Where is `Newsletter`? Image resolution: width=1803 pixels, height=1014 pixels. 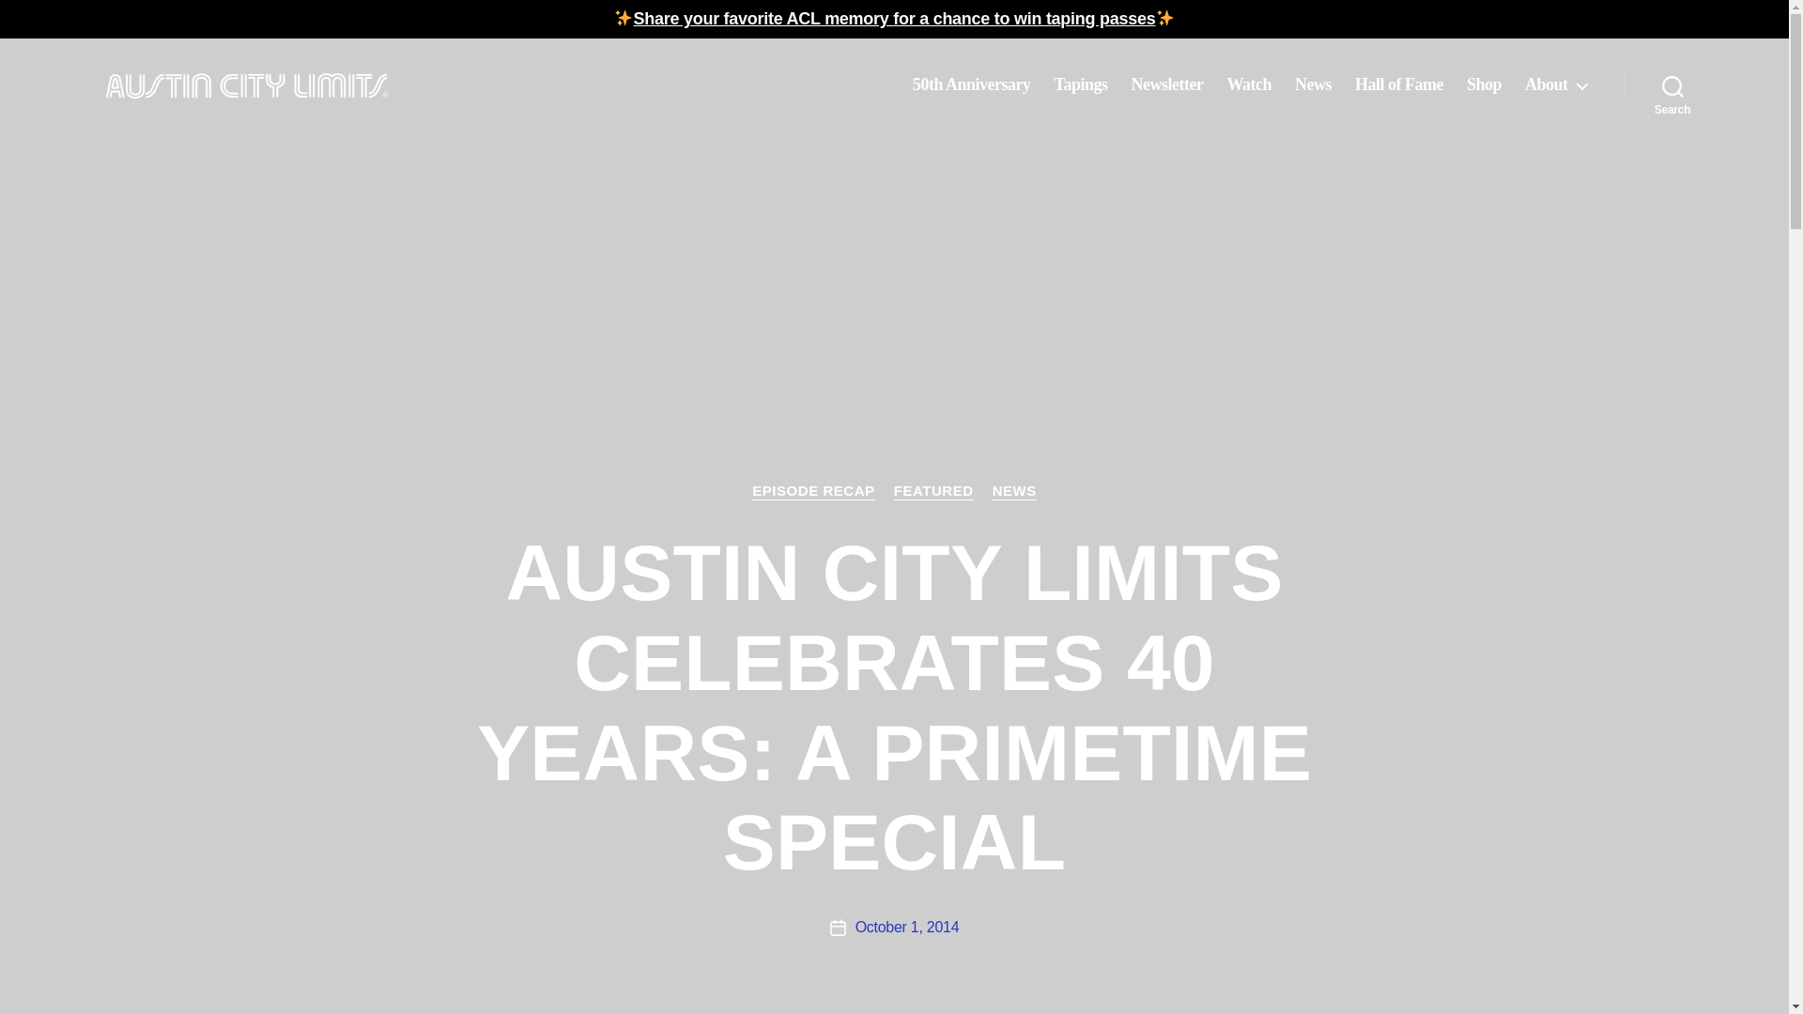 Newsletter is located at coordinates (1166, 84).